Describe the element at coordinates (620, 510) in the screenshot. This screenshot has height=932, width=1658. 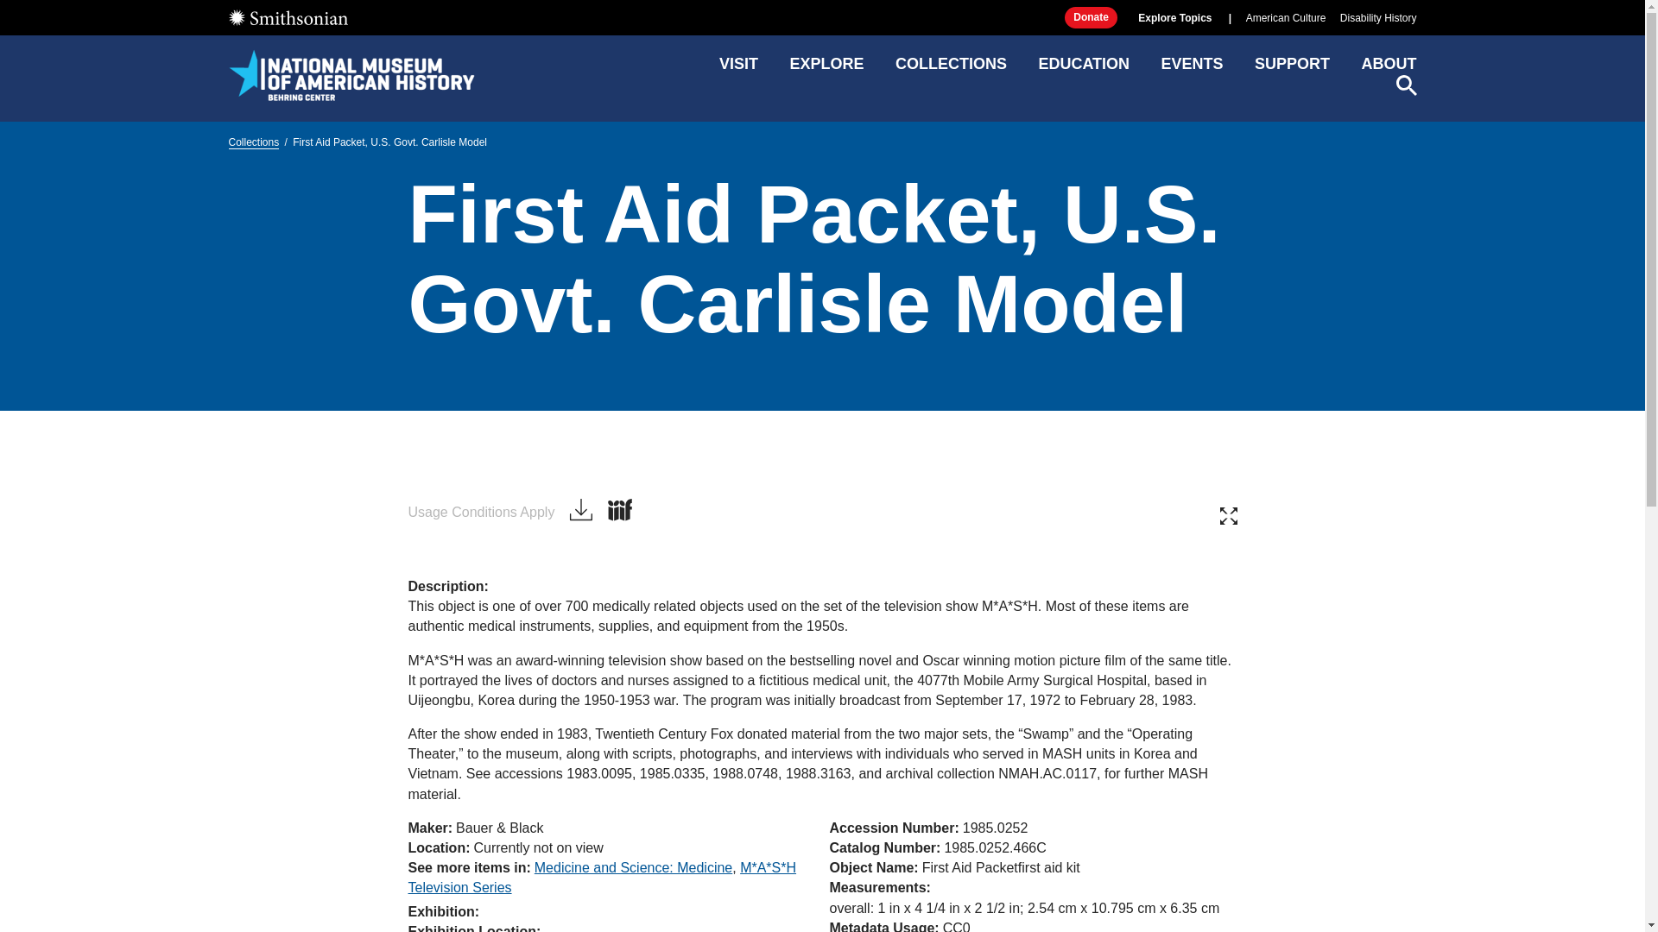
I see `Click to view IIIF info` at that location.